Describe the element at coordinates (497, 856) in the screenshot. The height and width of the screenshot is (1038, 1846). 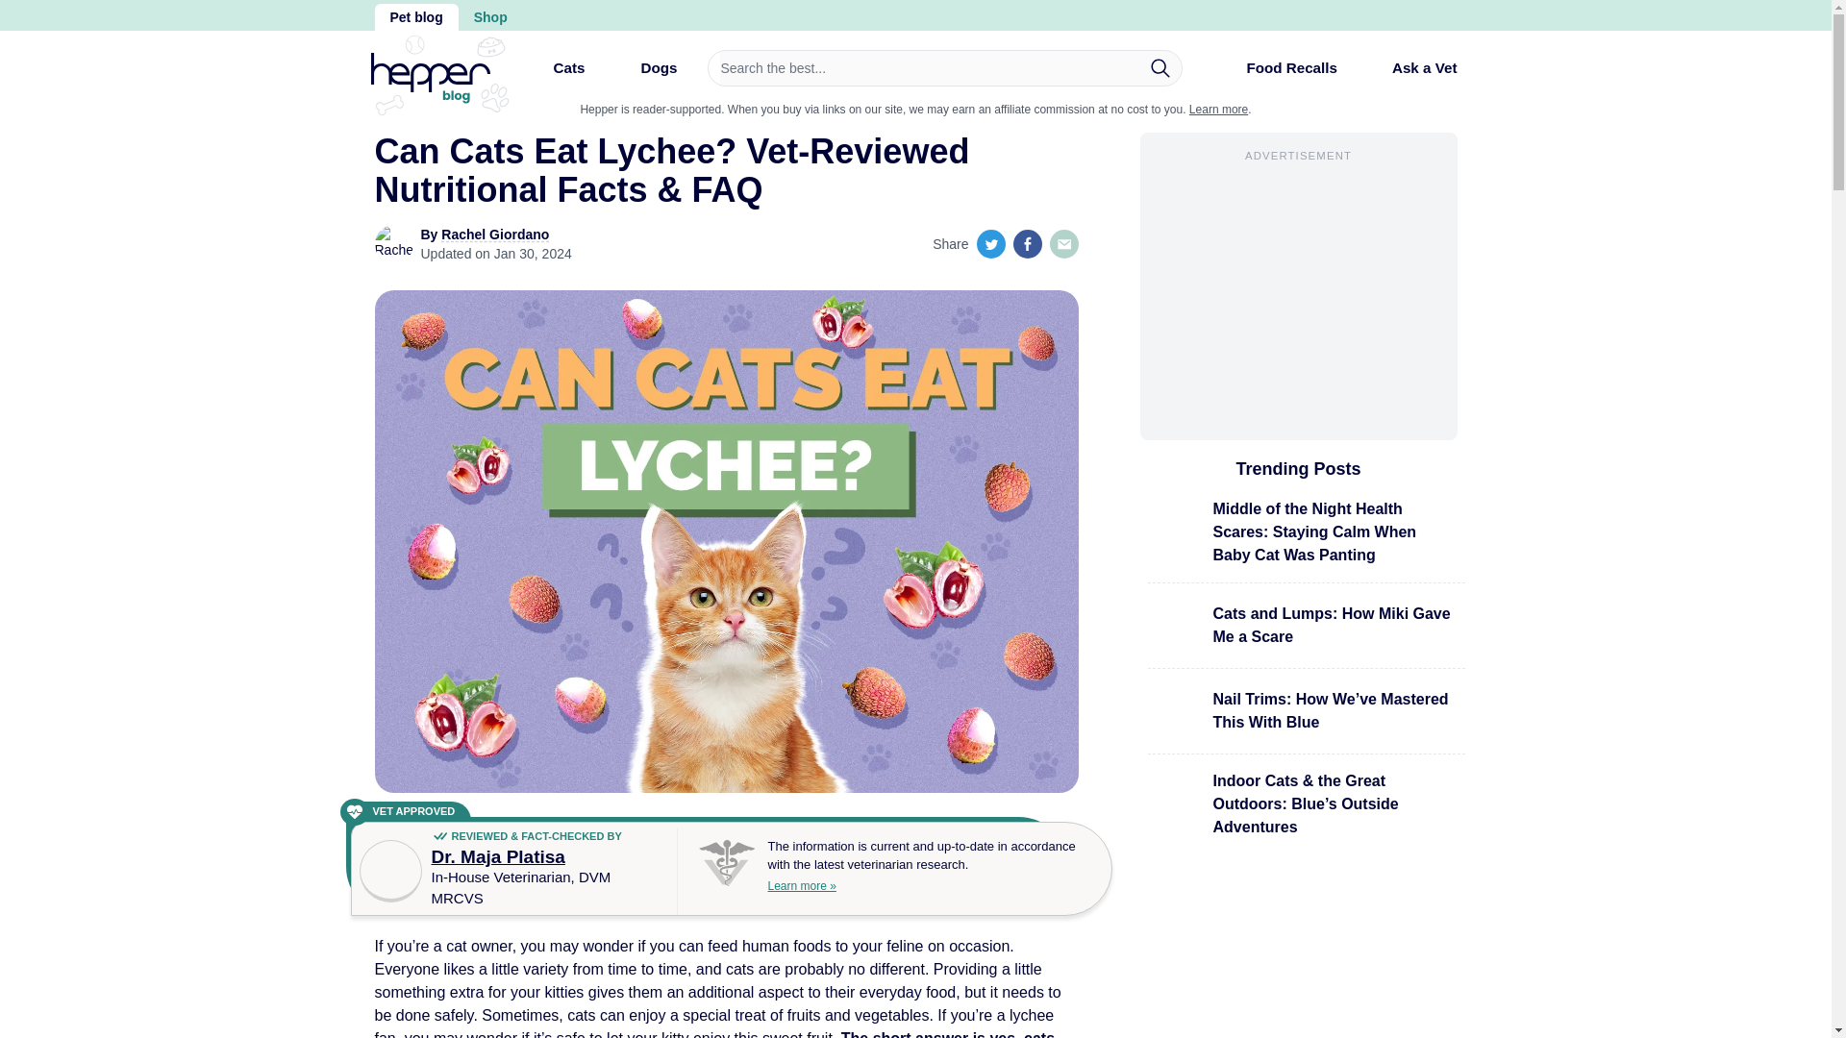
I see `Dr. Maja Platisa` at that location.